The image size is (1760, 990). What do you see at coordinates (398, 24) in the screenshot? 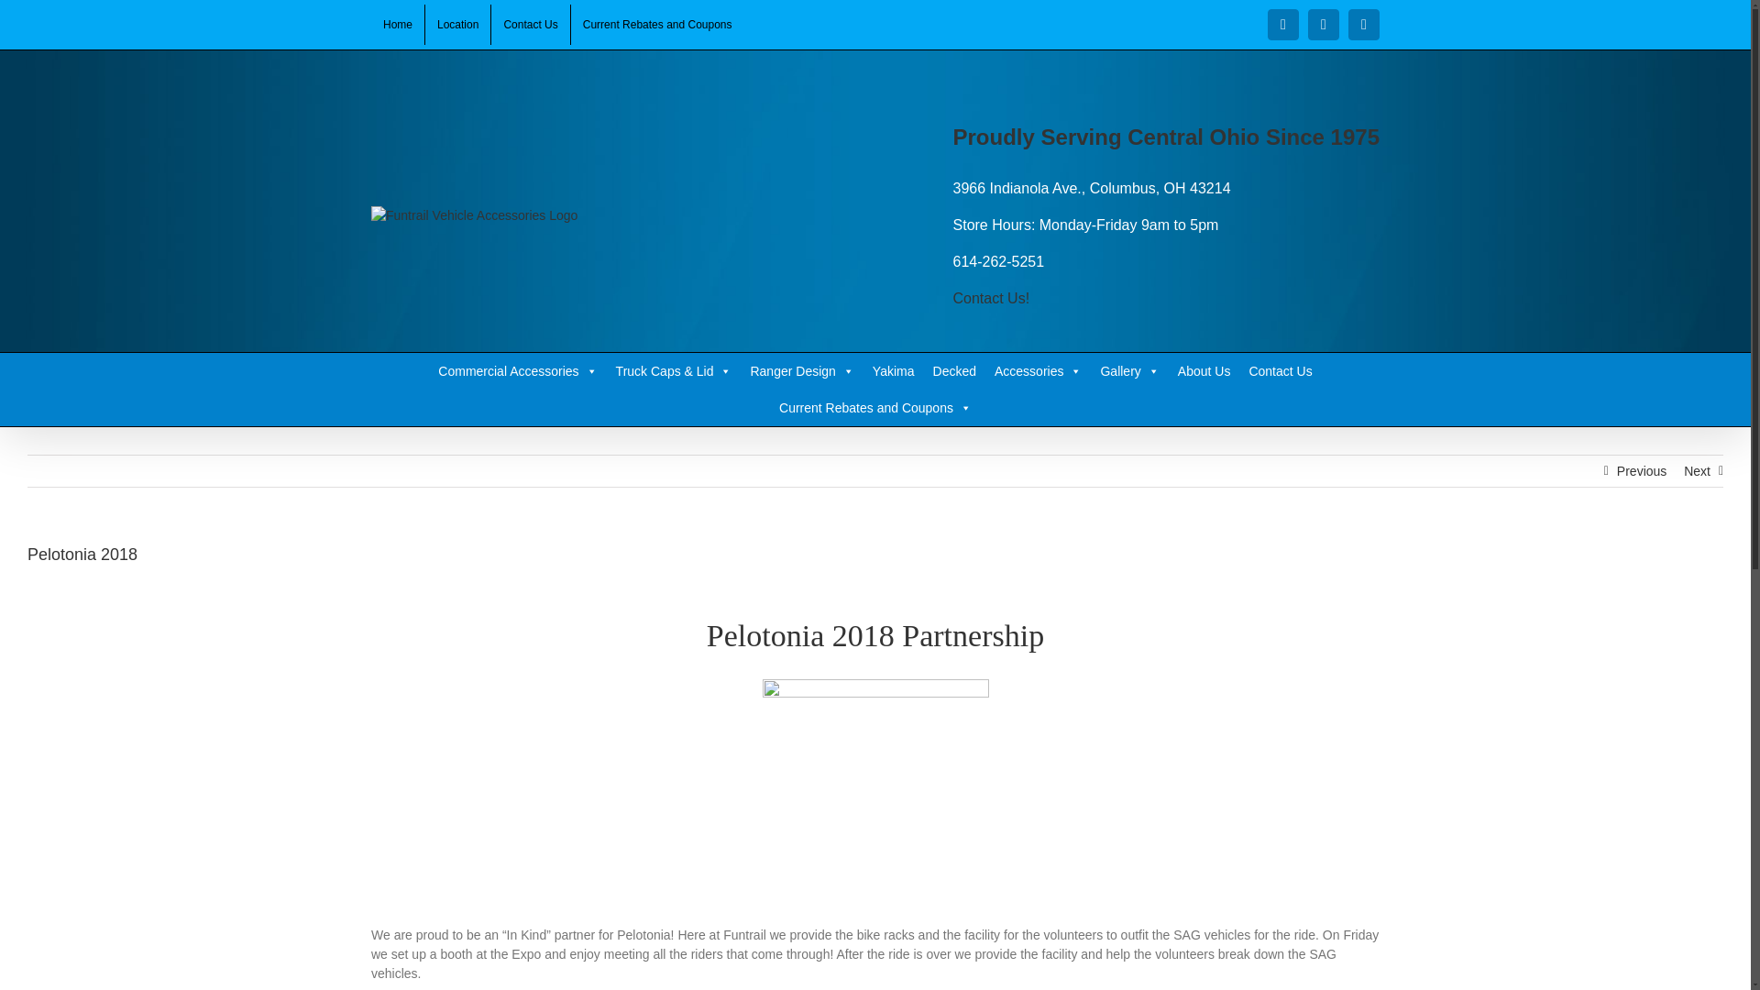
I see `Home` at bounding box center [398, 24].